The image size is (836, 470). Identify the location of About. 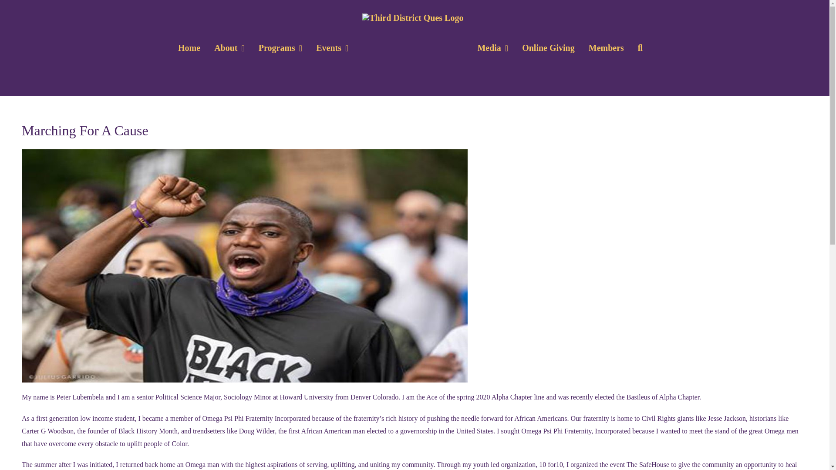
(229, 47).